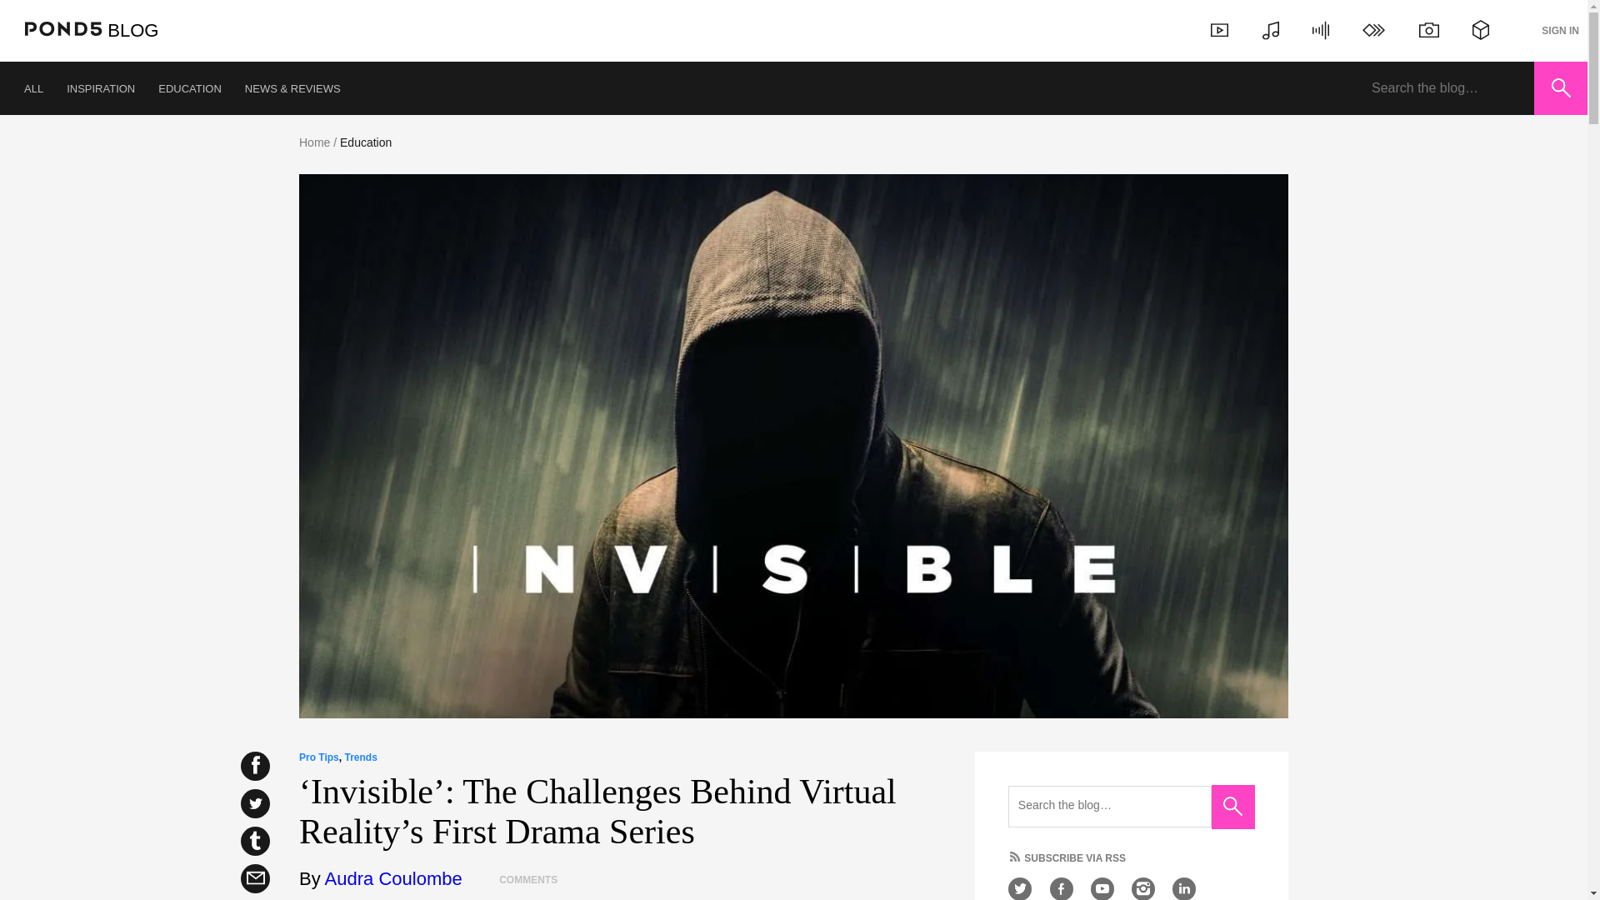 This screenshot has height=900, width=1600. Describe the element at coordinates (393, 878) in the screenshot. I see `Audra Coulombe` at that location.